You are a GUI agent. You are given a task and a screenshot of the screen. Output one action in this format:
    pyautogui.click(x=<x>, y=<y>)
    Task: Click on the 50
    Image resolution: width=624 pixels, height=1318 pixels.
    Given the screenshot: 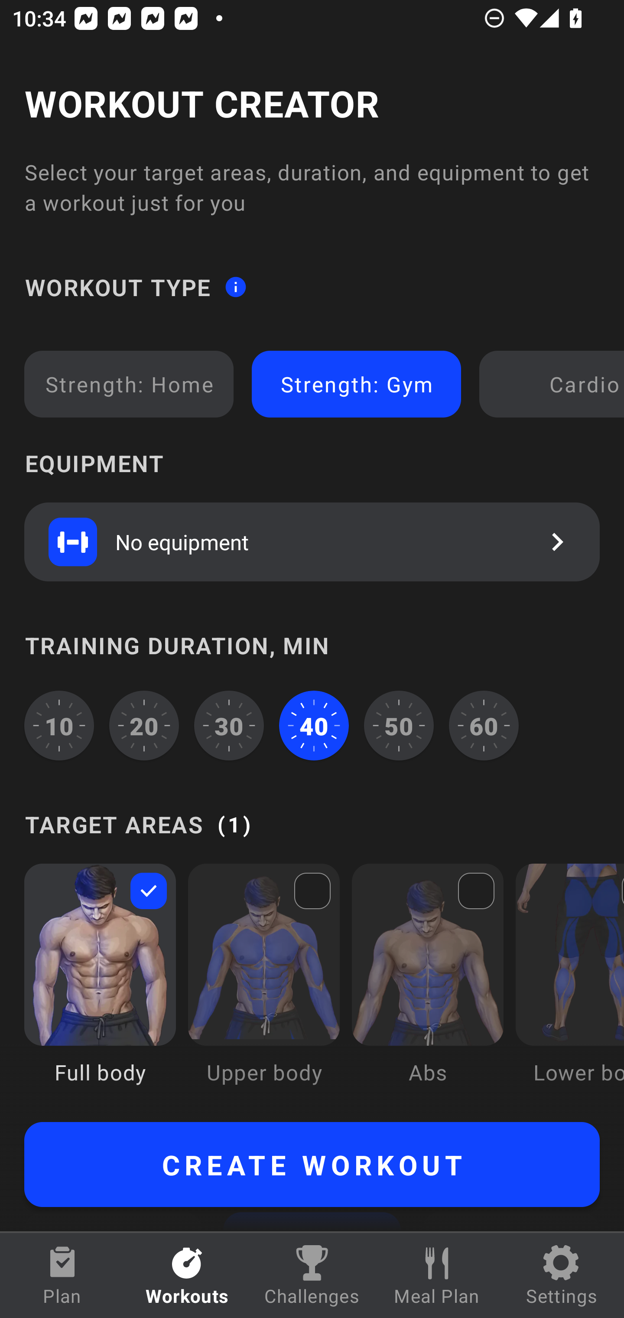 What is the action you would take?
    pyautogui.click(x=399, y=725)
    